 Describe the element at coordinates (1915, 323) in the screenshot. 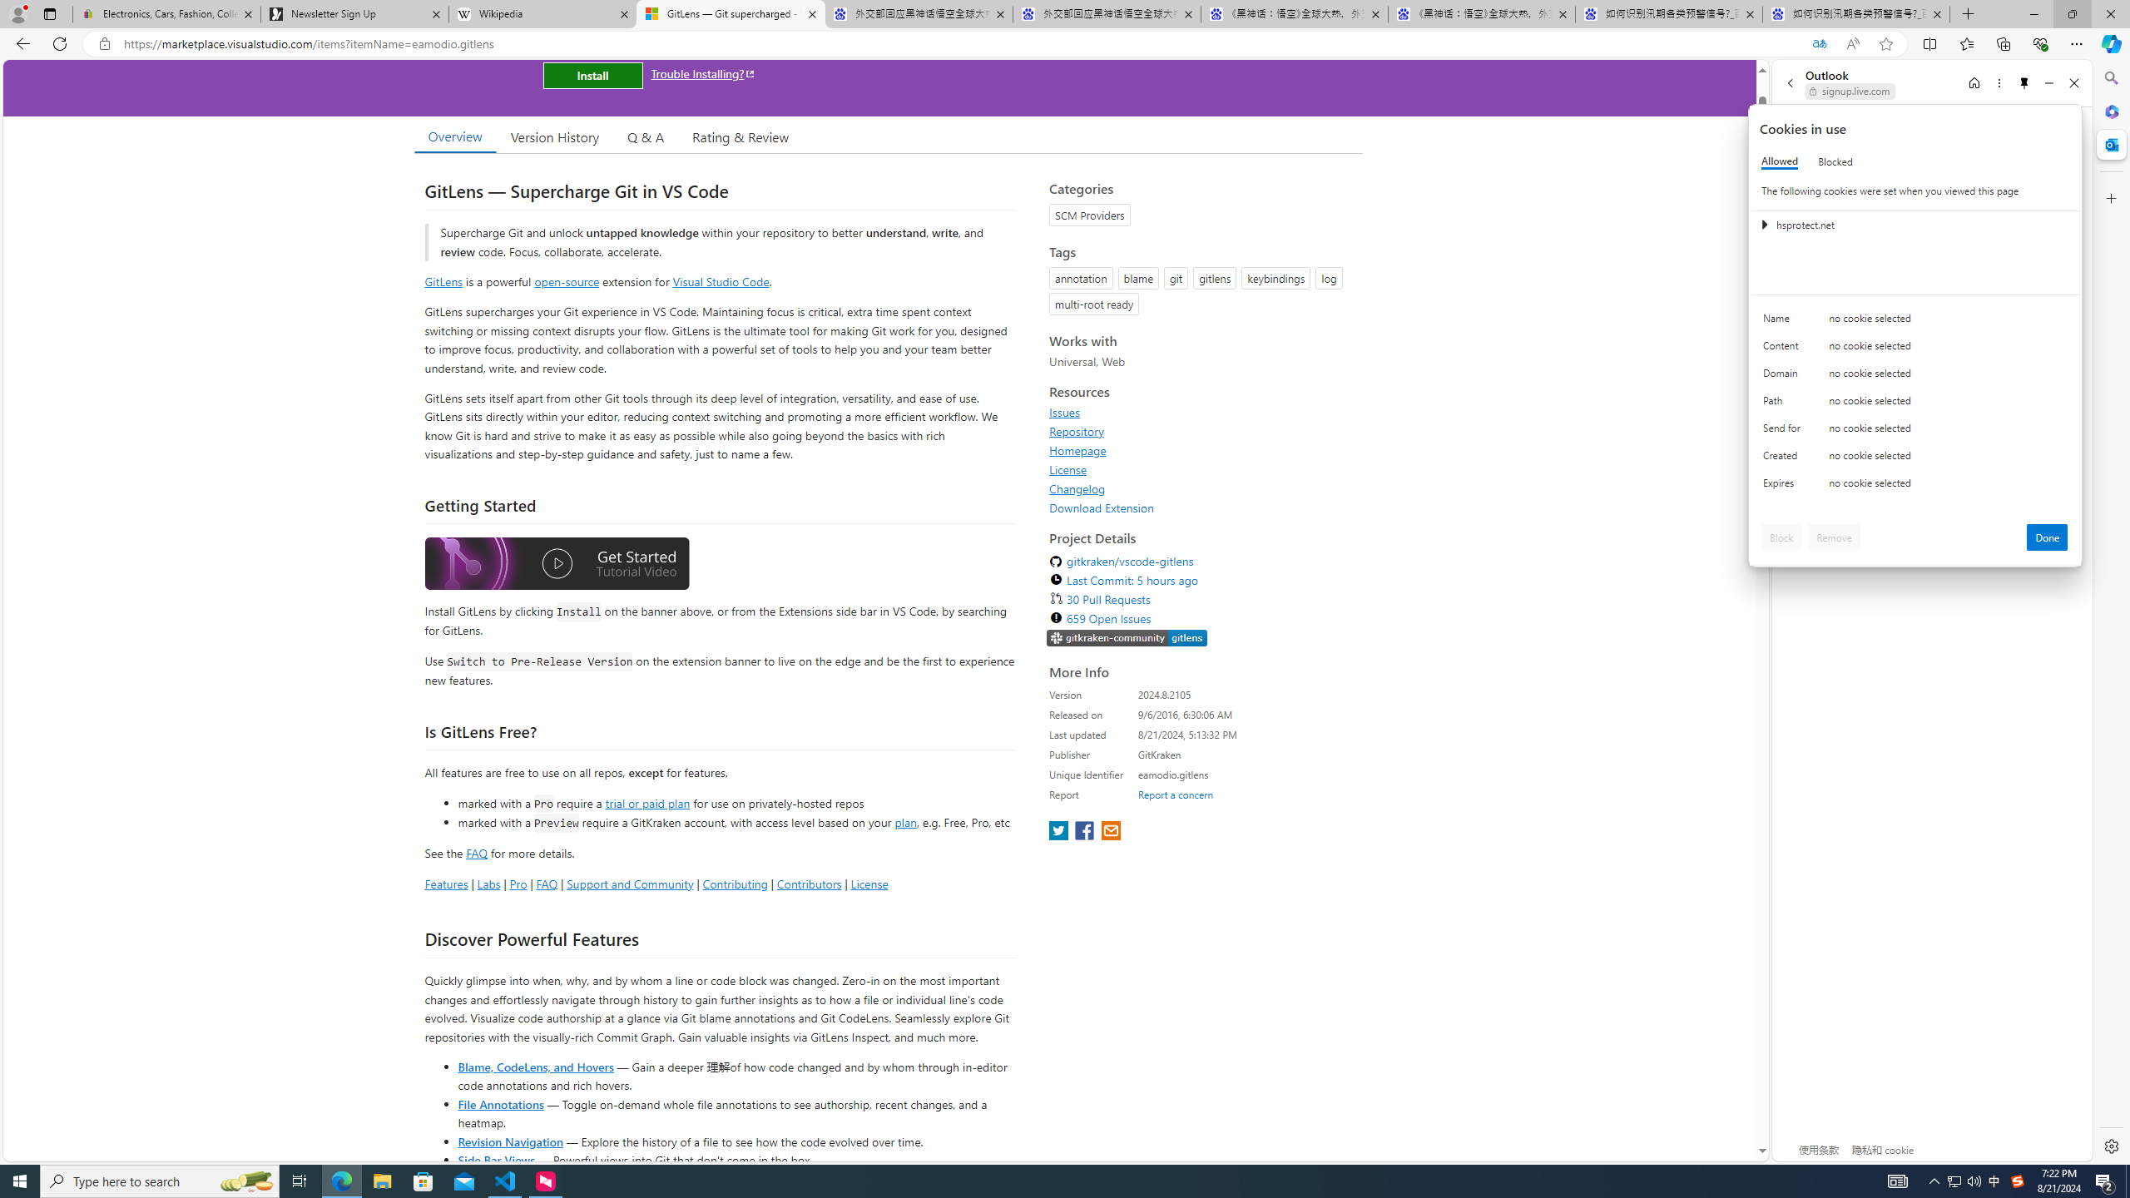

I see `Class: c0153 c0157 c0154` at that location.